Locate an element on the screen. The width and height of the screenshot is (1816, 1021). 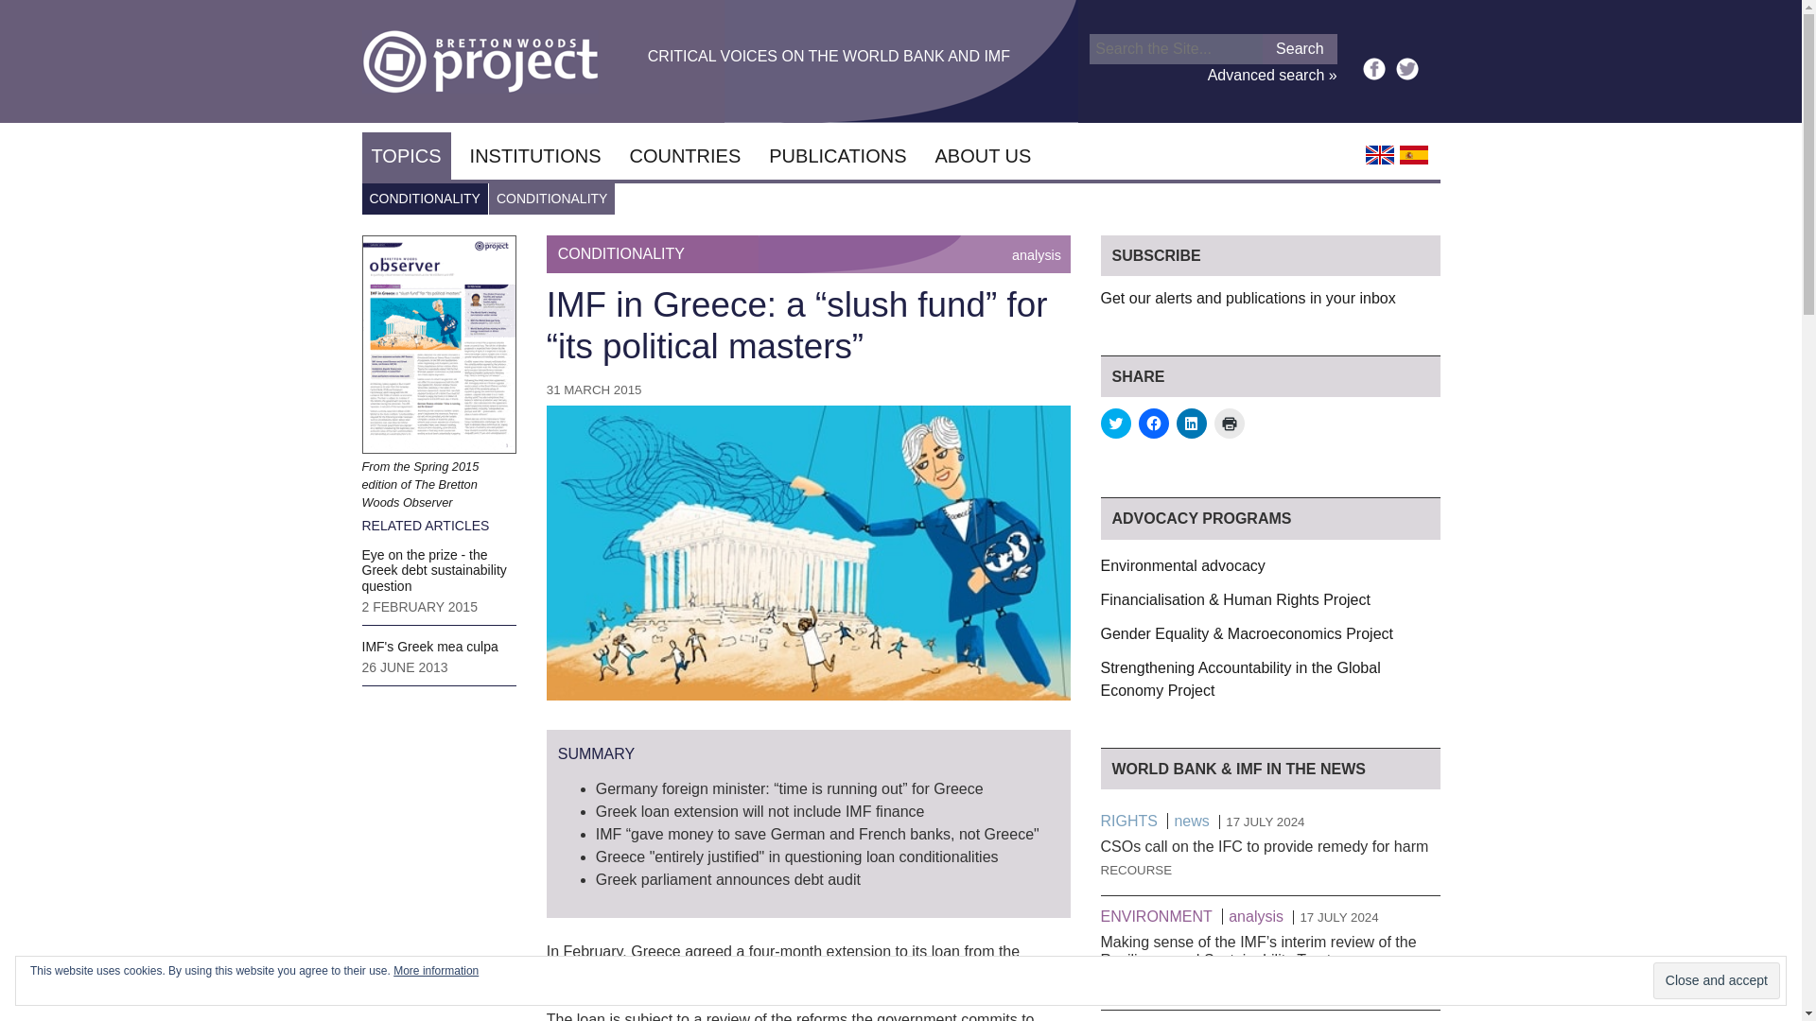
Click to share on Twitter is located at coordinates (1116, 424).